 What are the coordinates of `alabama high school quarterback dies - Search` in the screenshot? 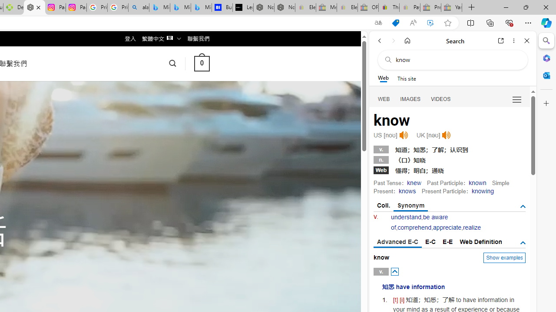 It's located at (139, 8).